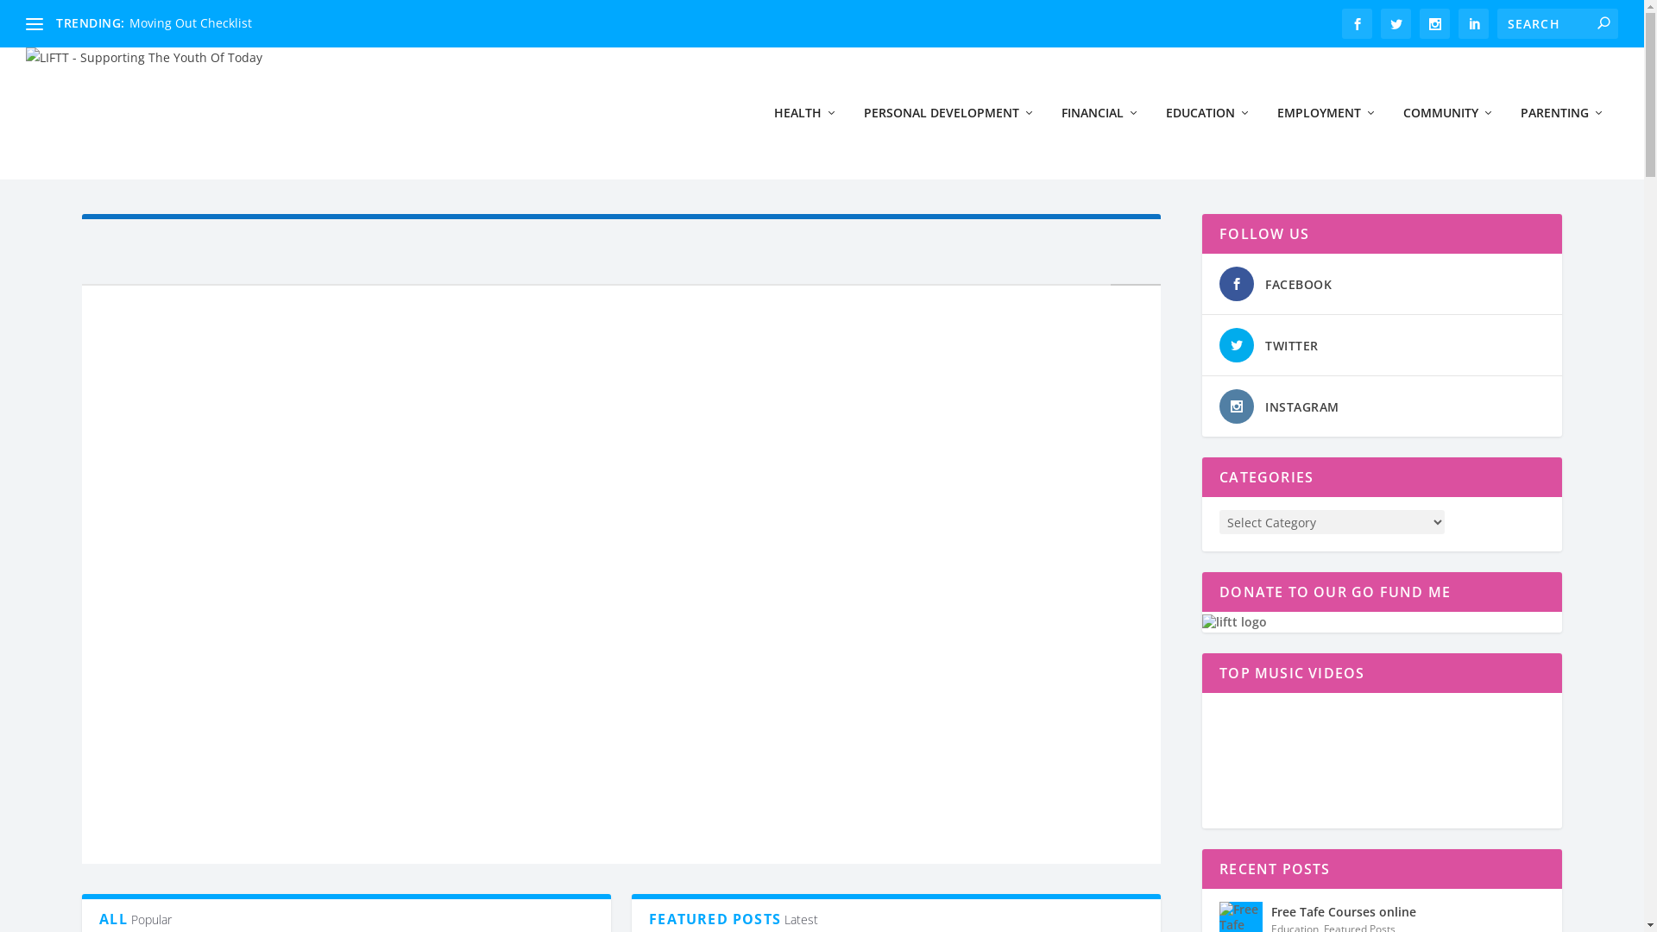  I want to click on Free Tafe Courses online, so click(1344, 912).